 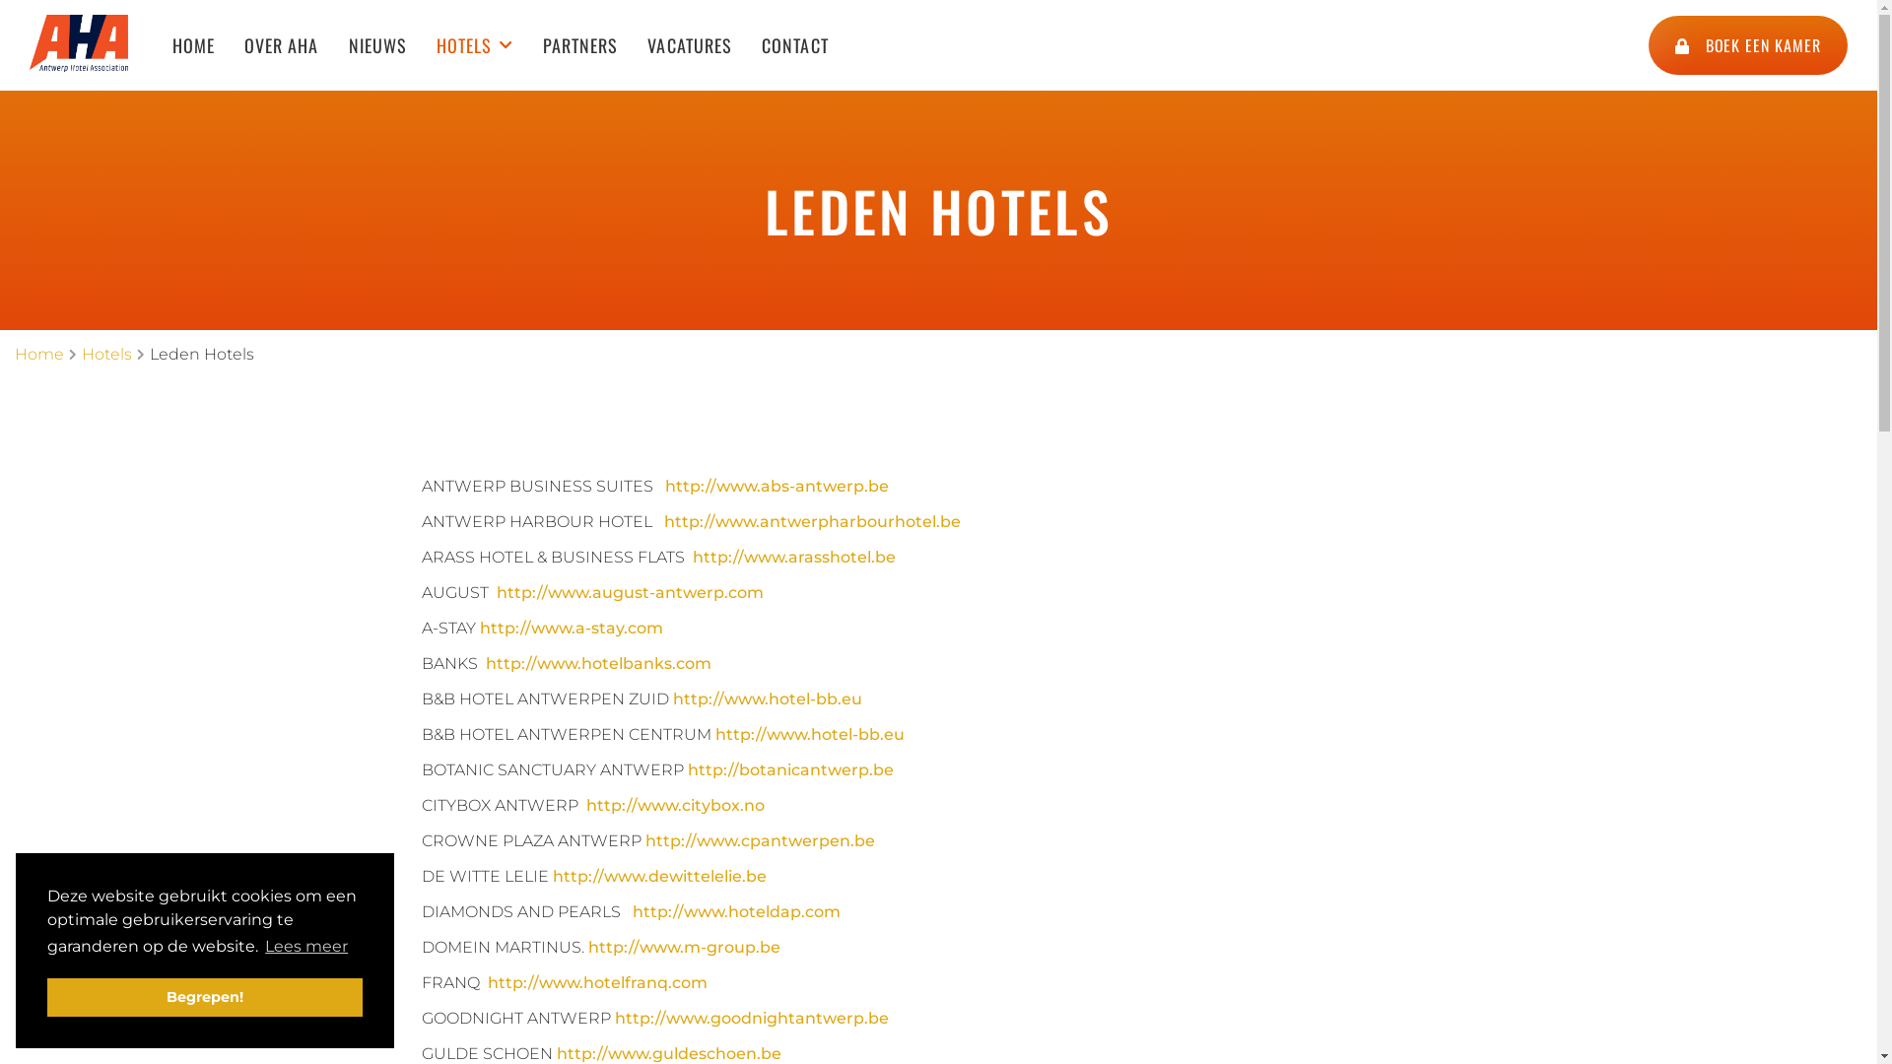 What do you see at coordinates (378, 45) in the screenshot?
I see `NIEUWS` at bounding box center [378, 45].